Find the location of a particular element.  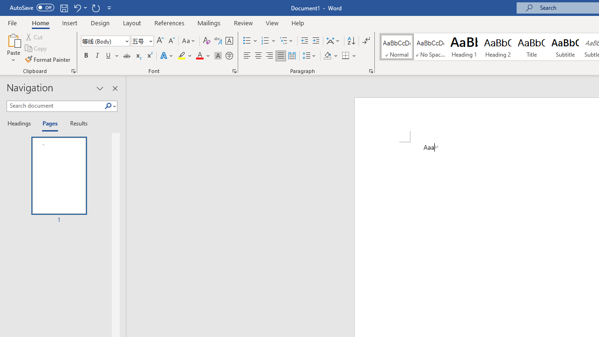

References is located at coordinates (169, 22).